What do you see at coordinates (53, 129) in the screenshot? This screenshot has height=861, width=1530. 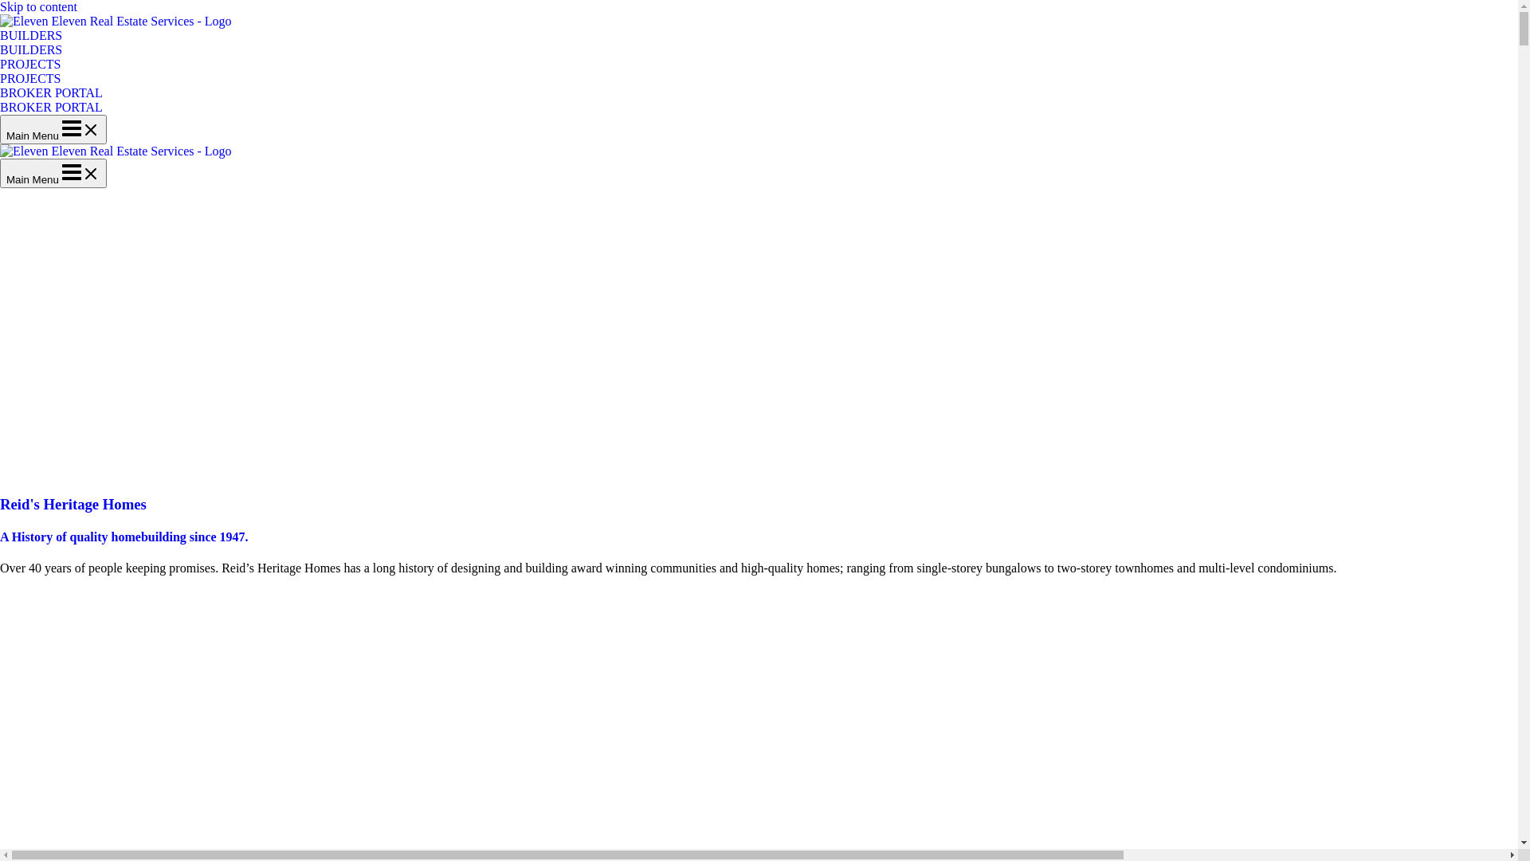 I see `Main Menu` at bounding box center [53, 129].